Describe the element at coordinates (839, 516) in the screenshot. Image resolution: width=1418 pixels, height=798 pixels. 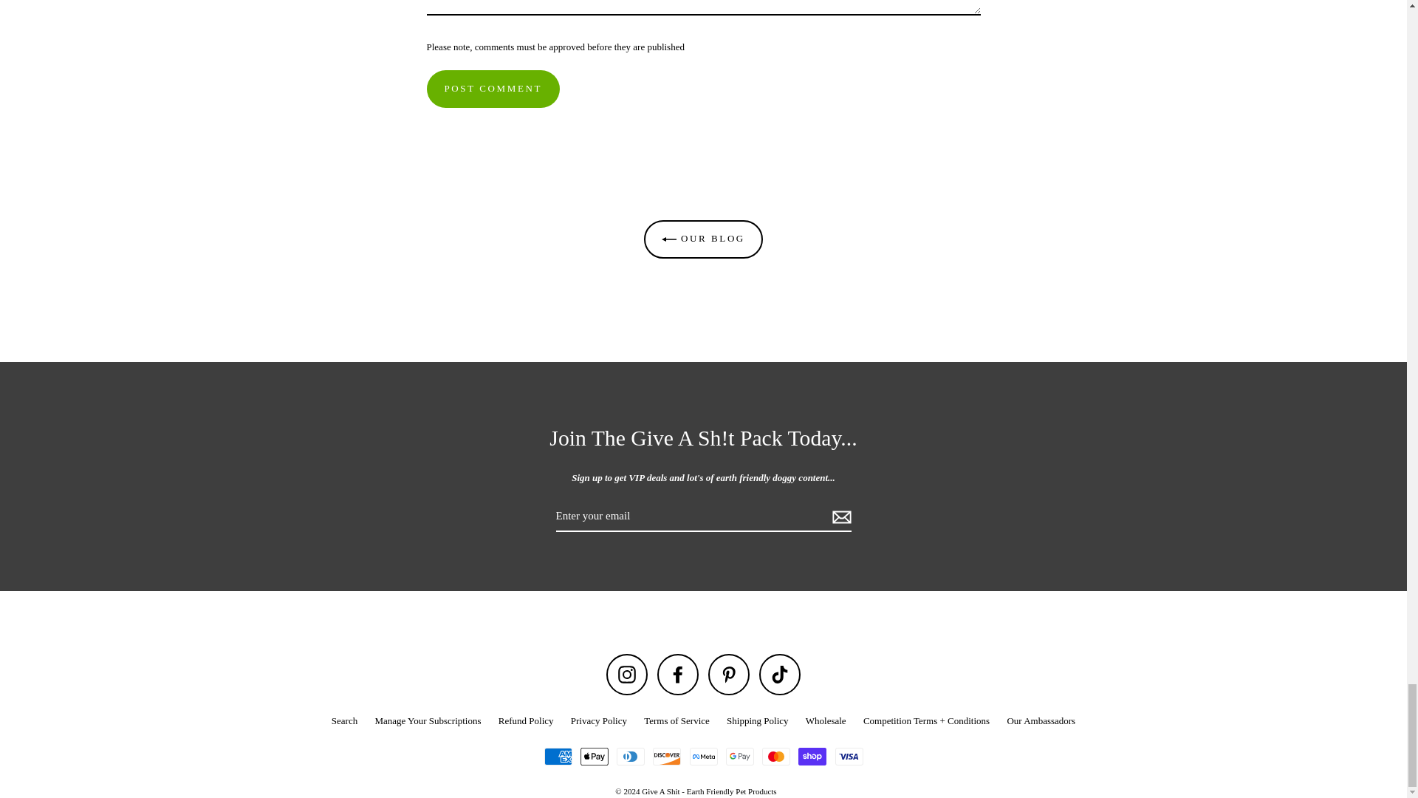
I see `Subscribe` at that location.